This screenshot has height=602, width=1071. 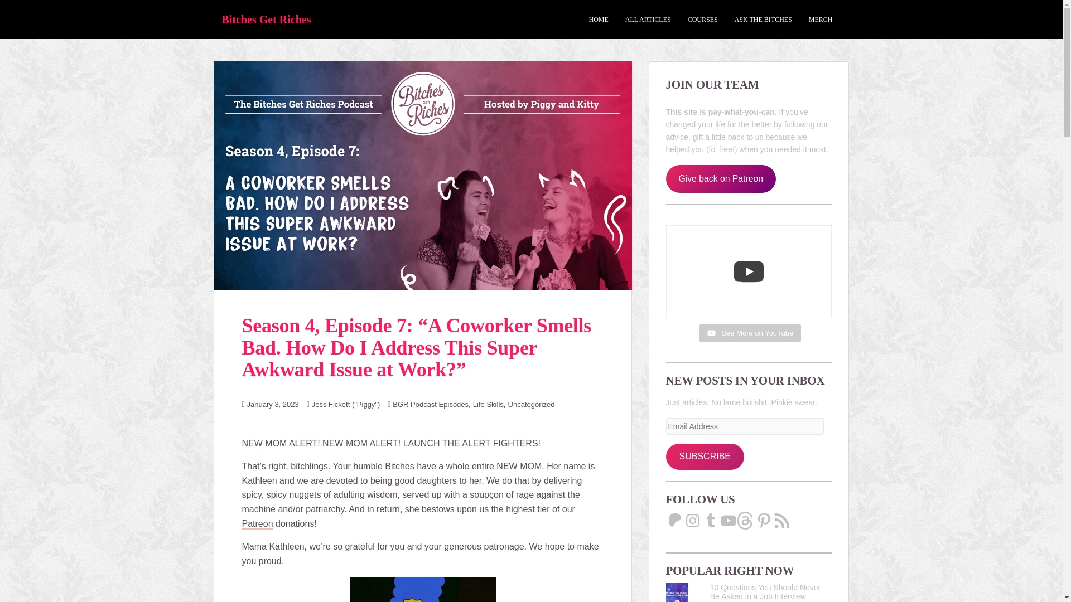 What do you see at coordinates (763, 20) in the screenshot?
I see `ASK THE BITCHES` at bounding box center [763, 20].